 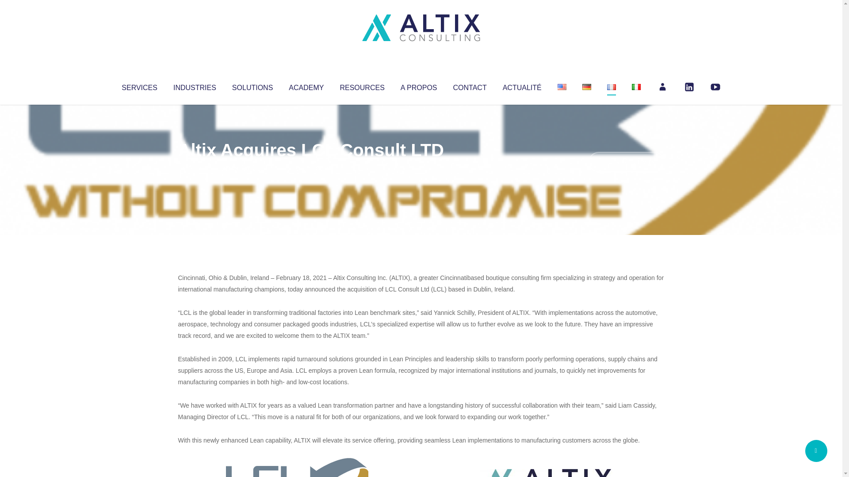 What do you see at coordinates (195, 168) in the screenshot?
I see `Altix` at bounding box center [195, 168].